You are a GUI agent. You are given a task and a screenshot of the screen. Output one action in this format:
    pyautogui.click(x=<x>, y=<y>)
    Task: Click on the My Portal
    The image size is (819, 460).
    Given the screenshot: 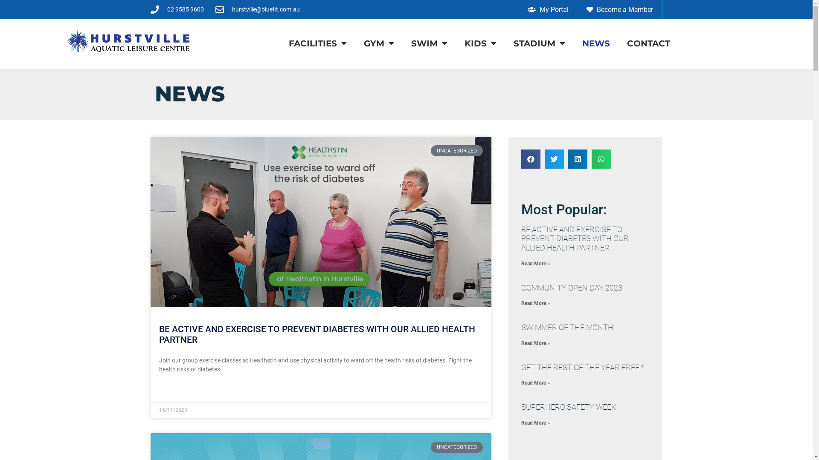 What is the action you would take?
    pyautogui.click(x=548, y=9)
    